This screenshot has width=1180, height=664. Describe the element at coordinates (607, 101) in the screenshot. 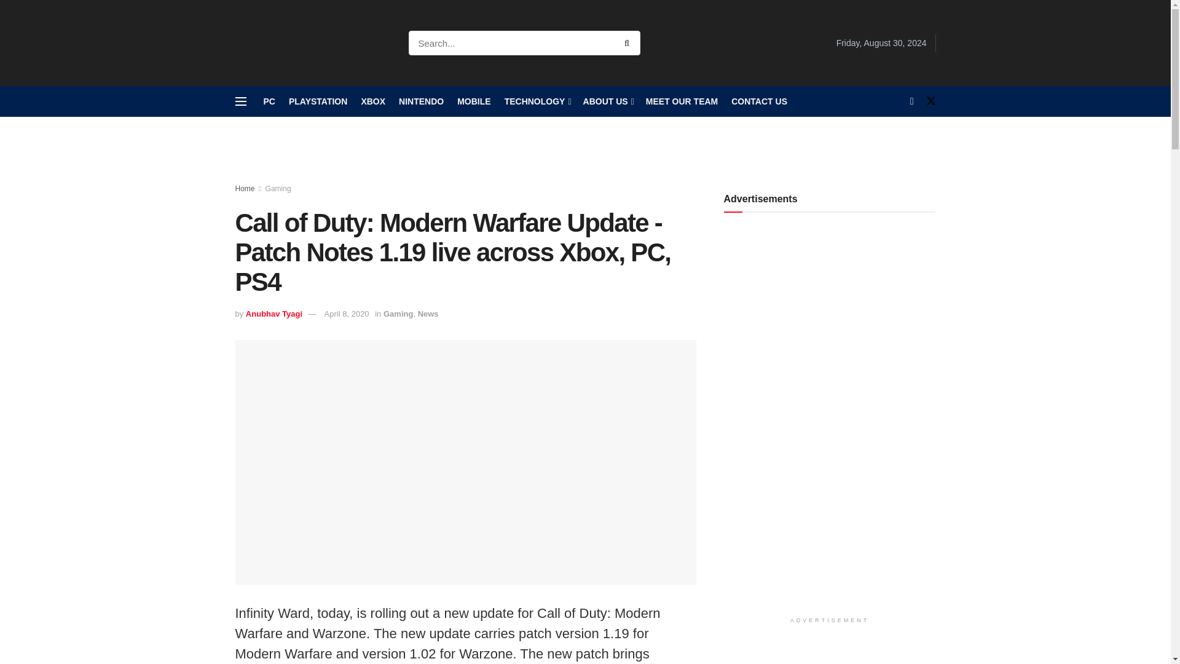

I see `ABOUT US` at that location.